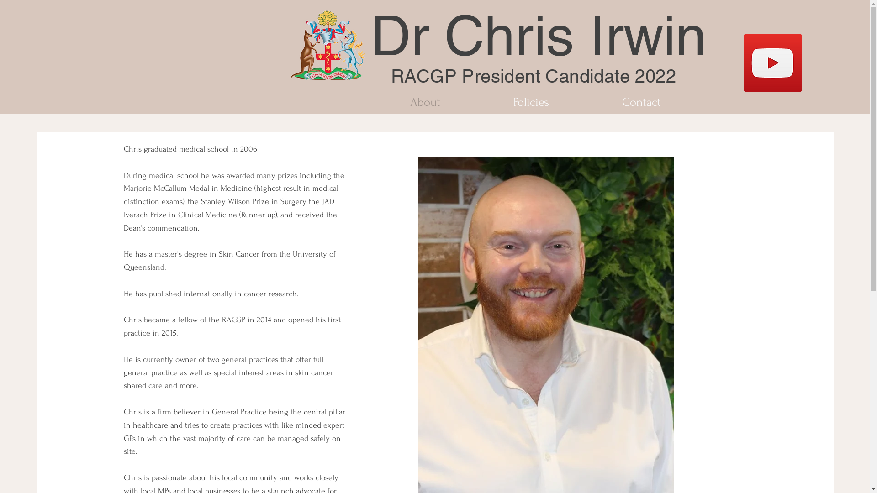  Describe the element at coordinates (531, 102) in the screenshot. I see `Policies` at that location.